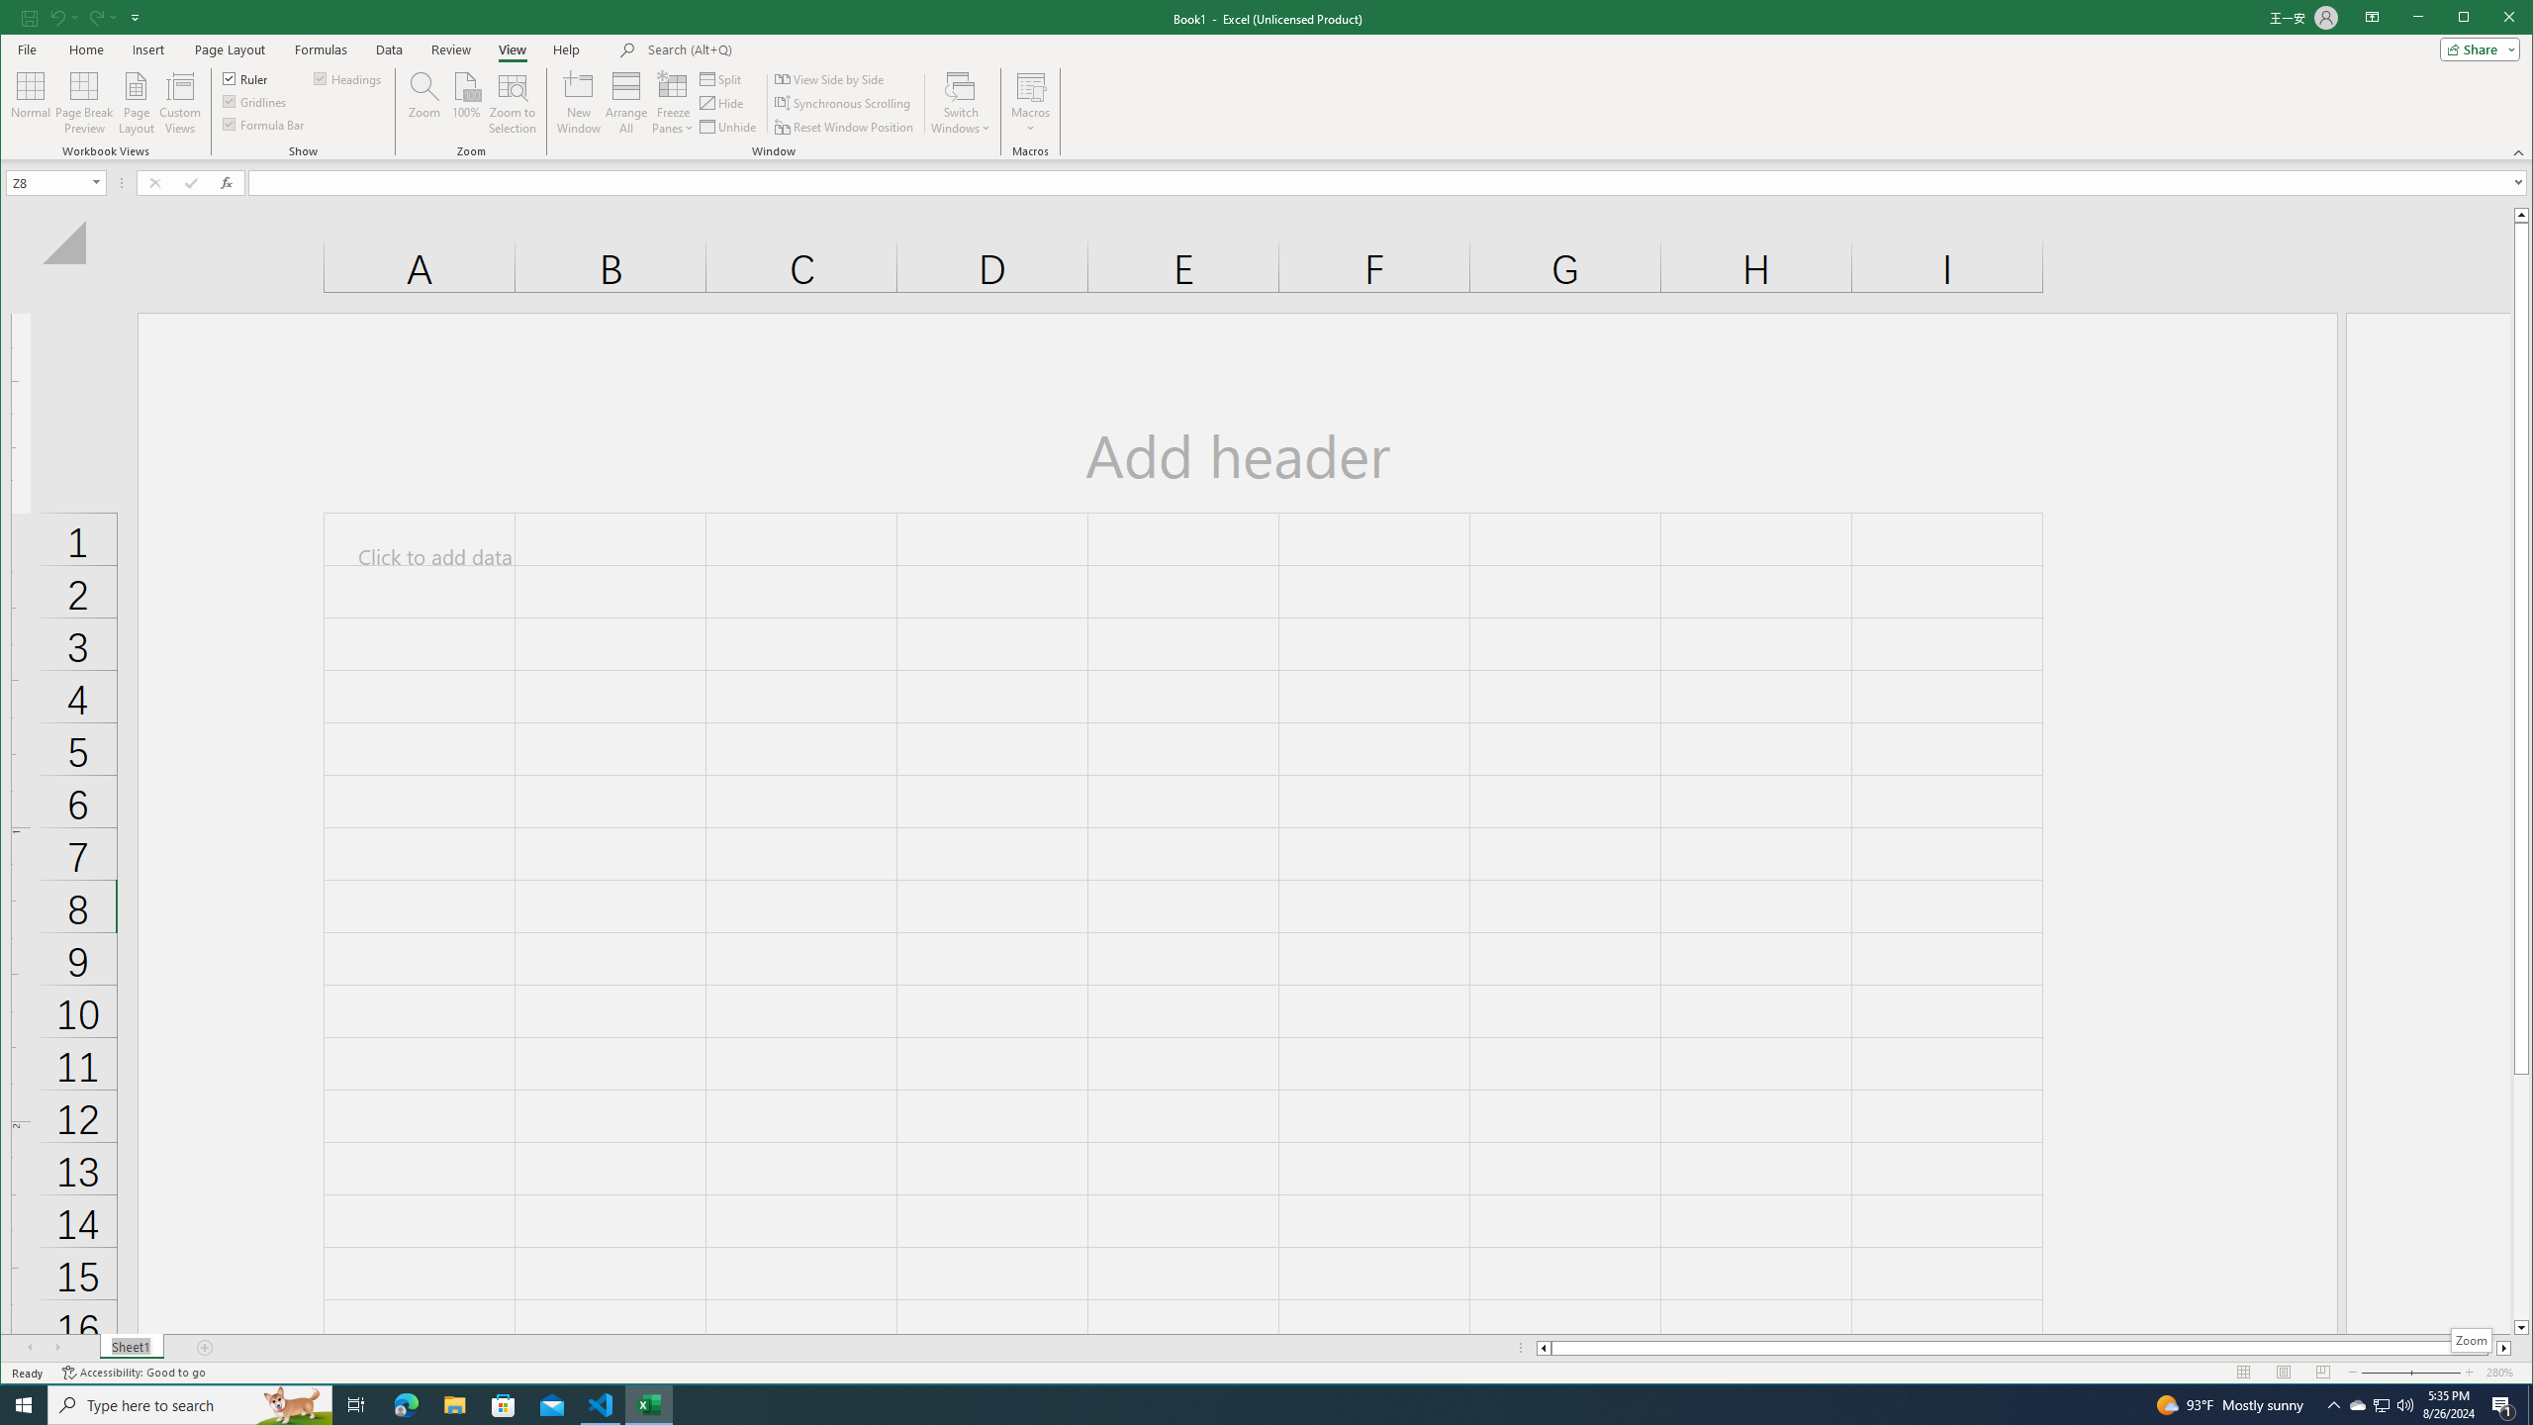 The width and height of the screenshot is (2533, 1425). Describe the element at coordinates (32, 1348) in the screenshot. I see `Scroll Left` at that location.